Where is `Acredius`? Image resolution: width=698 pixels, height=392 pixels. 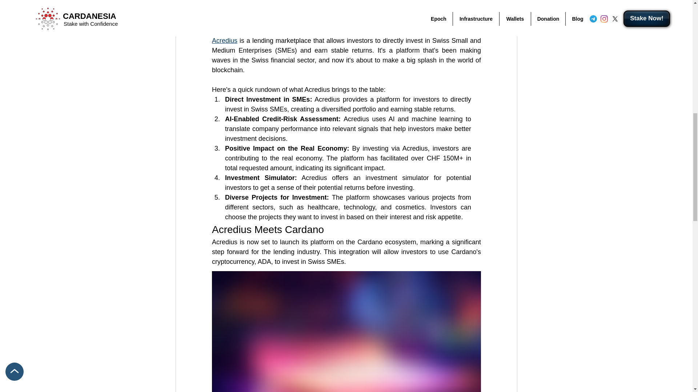 Acredius is located at coordinates (224, 41).